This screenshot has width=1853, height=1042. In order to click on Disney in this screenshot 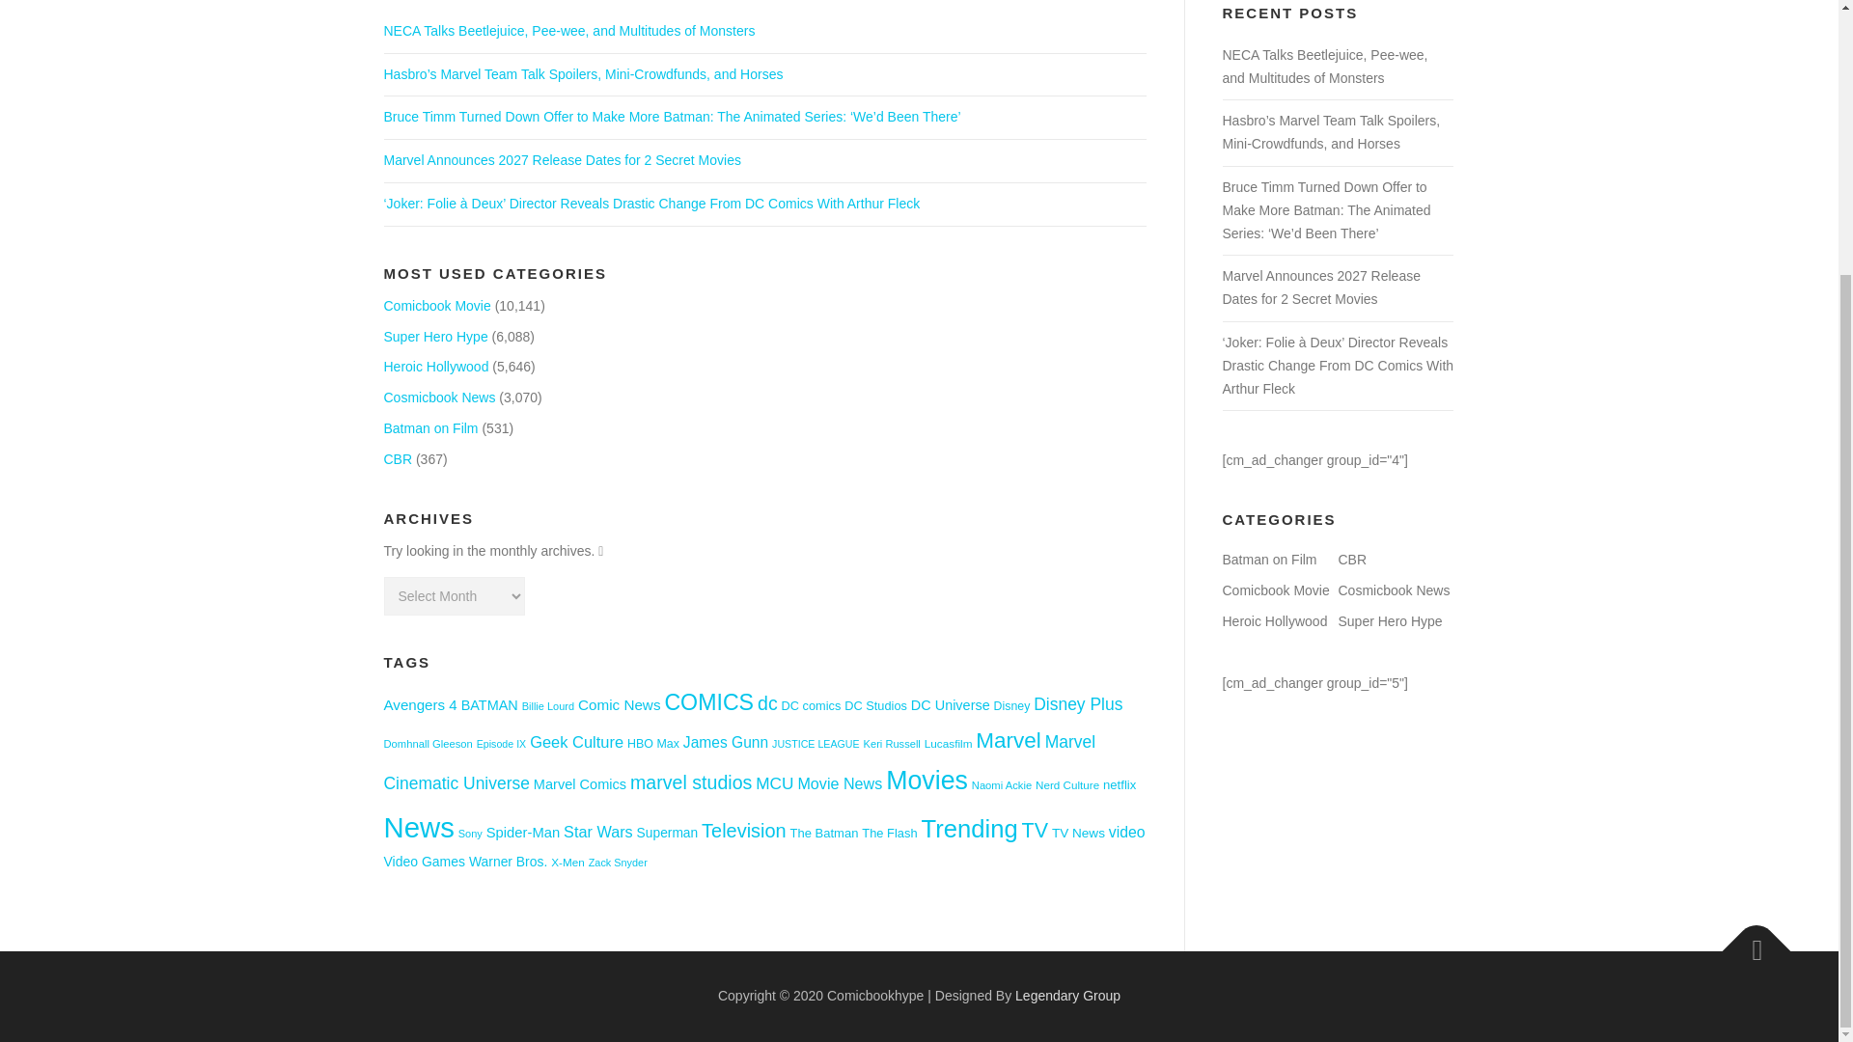, I will do `click(1011, 705)`.